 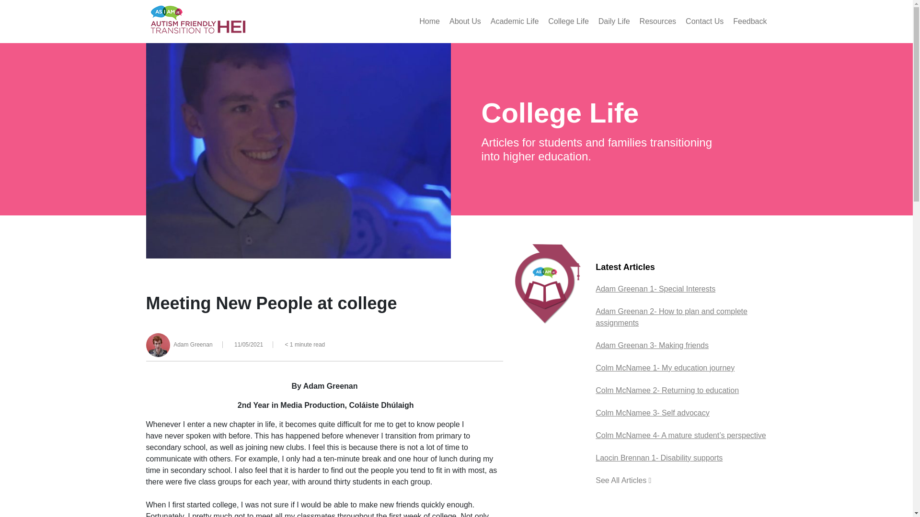 I want to click on Colm McNamee 3- Self advocacy, so click(x=652, y=413).